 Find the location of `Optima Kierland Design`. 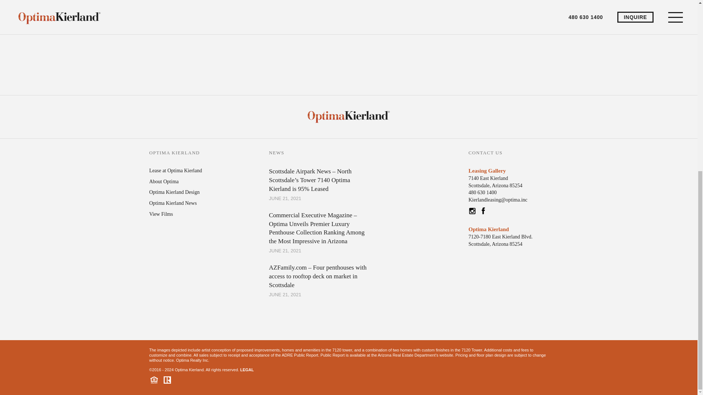

Optima Kierland Design is located at coordinates (174, 192).